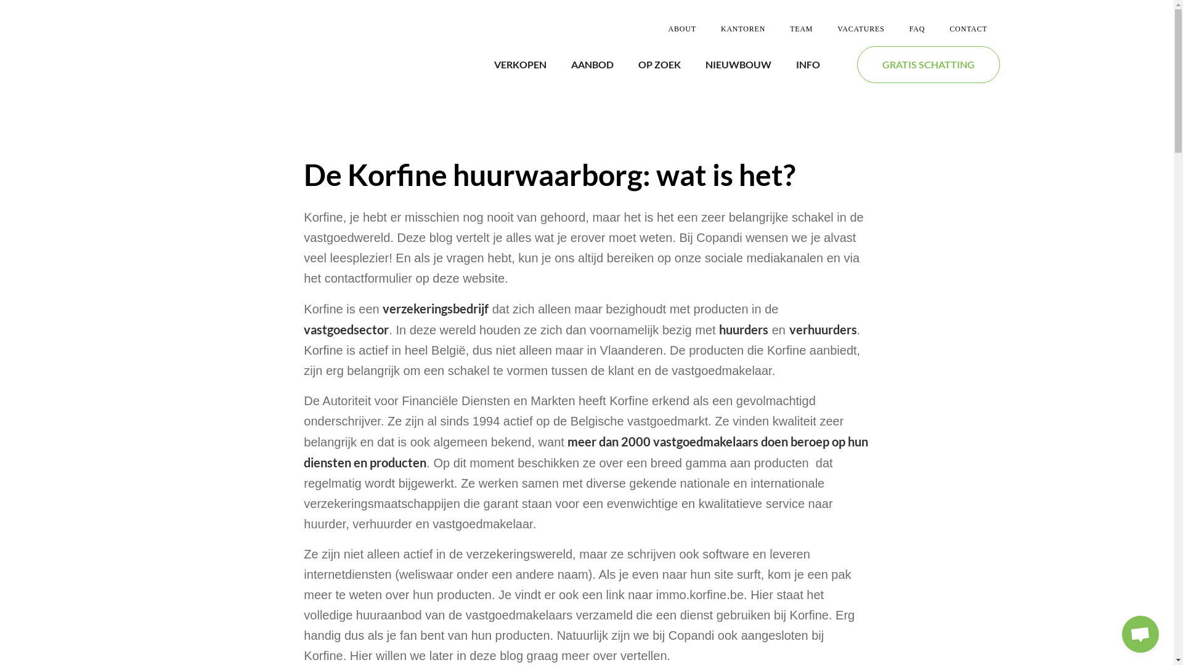 The image size is (1183, 665). I want to click on INFO, so click(808, 65).